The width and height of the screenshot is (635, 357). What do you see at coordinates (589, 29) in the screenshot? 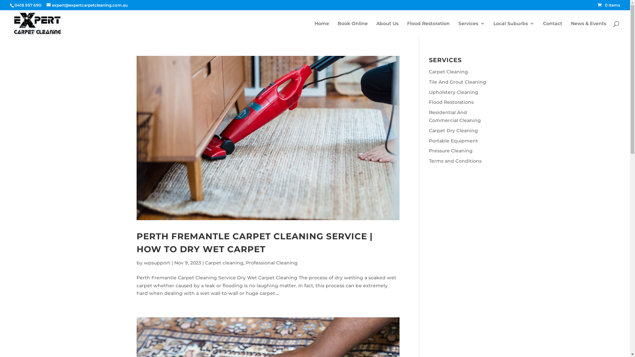
I see `News & Events` at bounding box center [589, 29].